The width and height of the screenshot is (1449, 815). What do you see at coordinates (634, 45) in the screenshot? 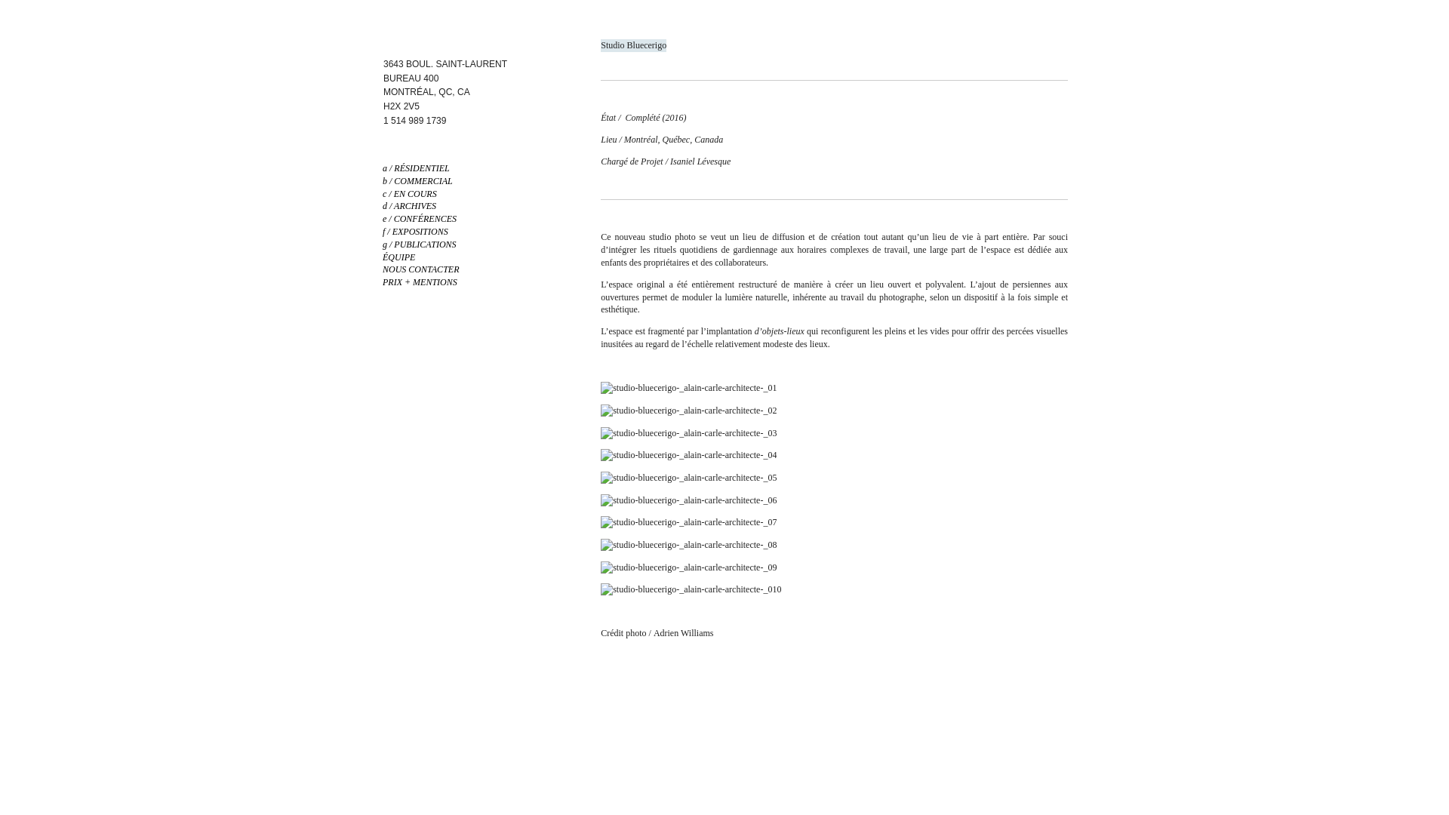
I see `Studio Bluecerigo` at bounding box center [634, 45].